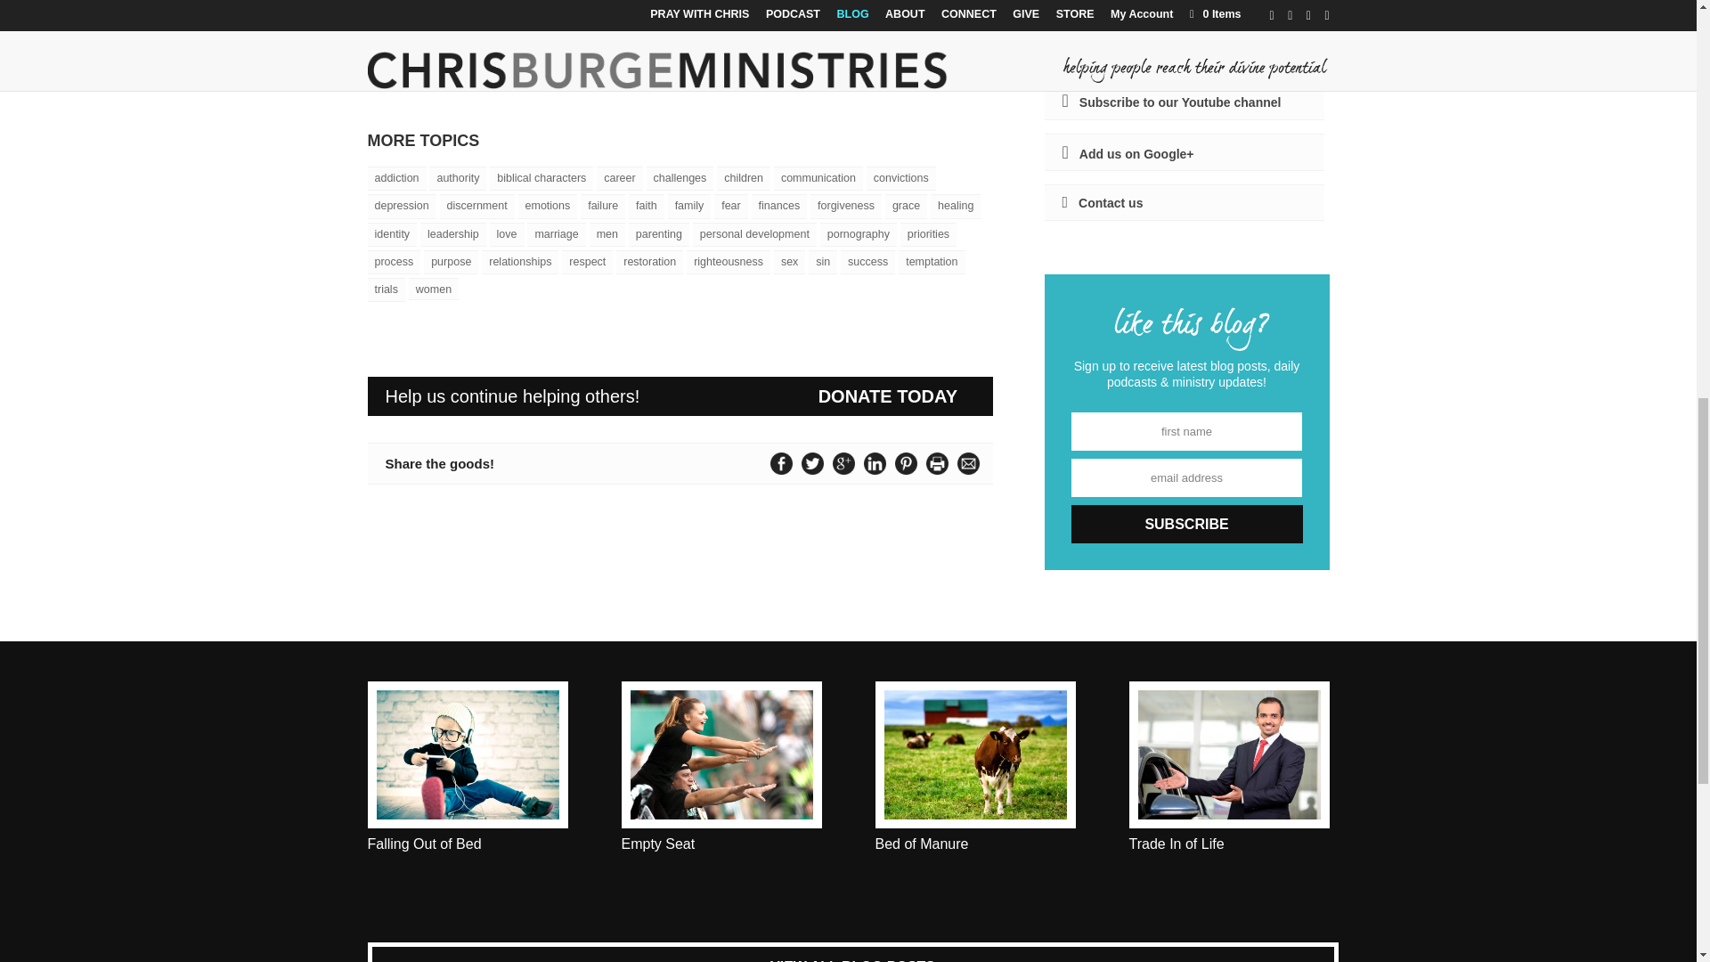  Describe the element at coordinates (968, 463) in the screenshot. I see `Email this page` at that location.